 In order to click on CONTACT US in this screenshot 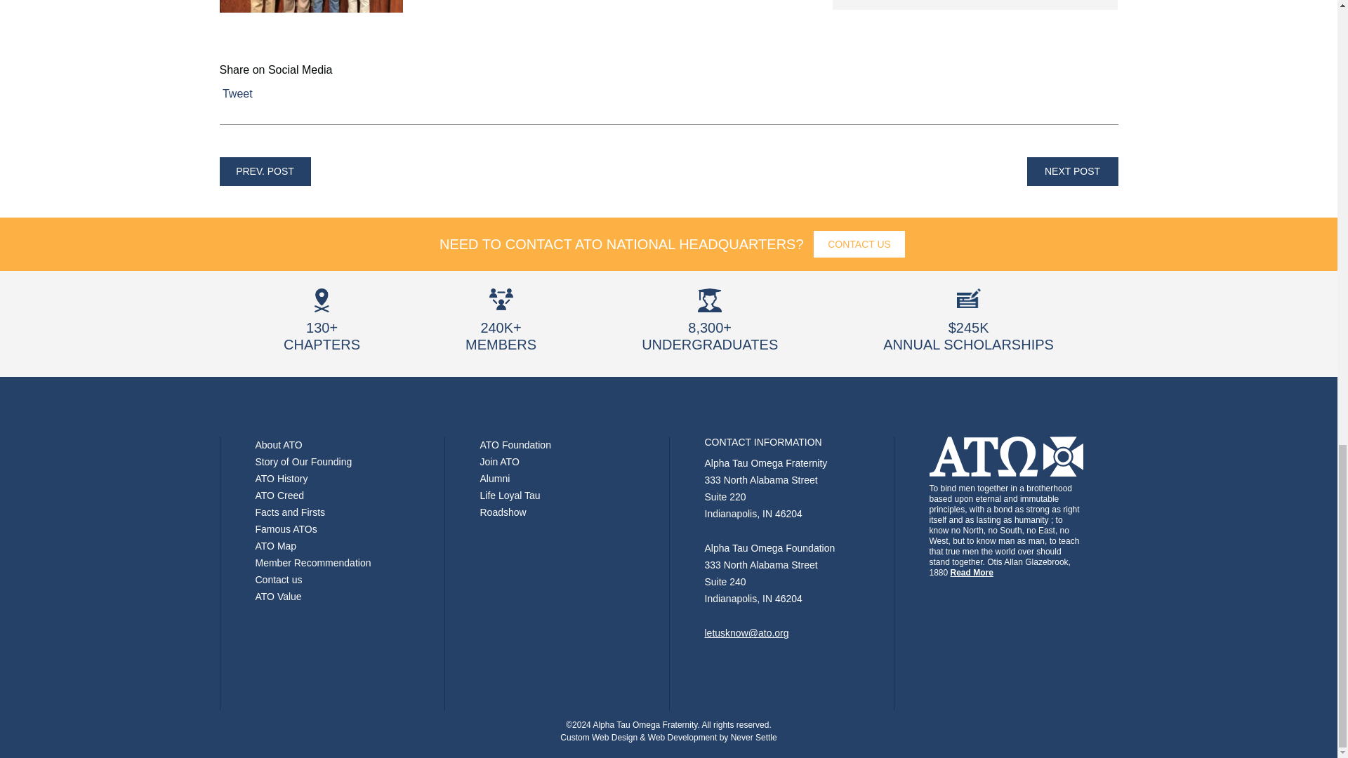, I will do `click(859, 244)`.